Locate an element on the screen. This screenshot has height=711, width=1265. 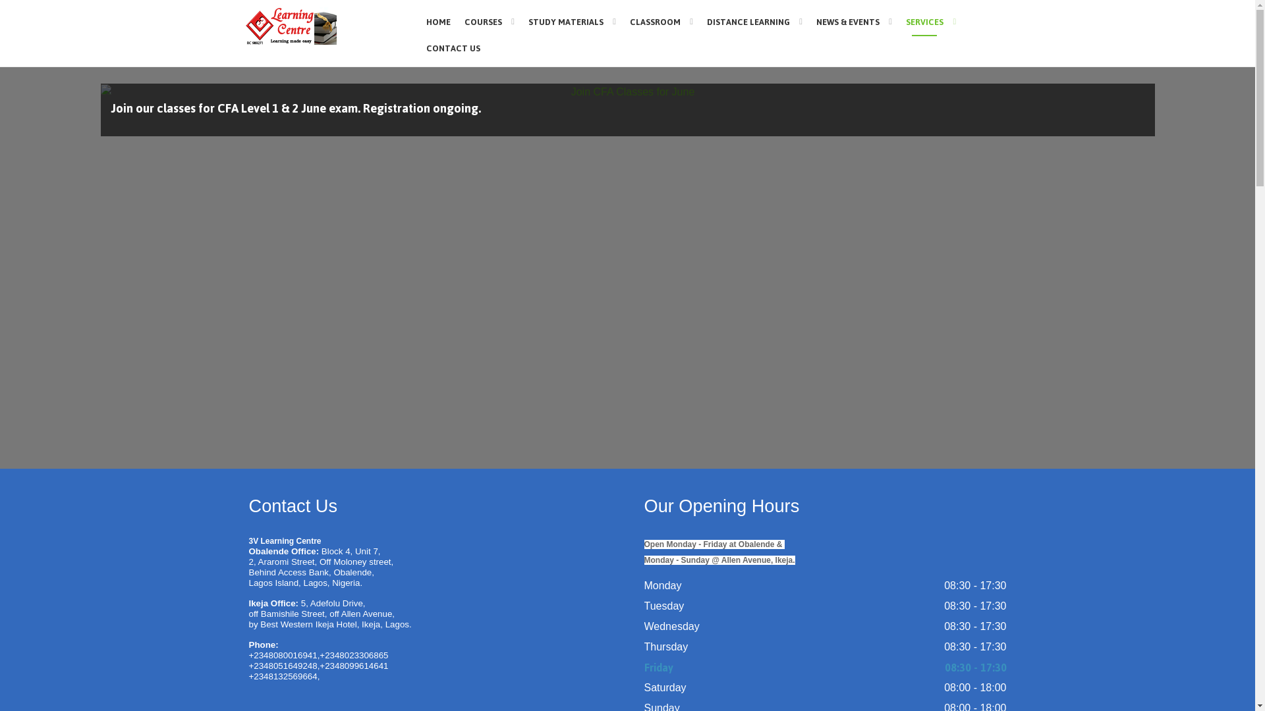
HOME is located at coordinates (438, 22).